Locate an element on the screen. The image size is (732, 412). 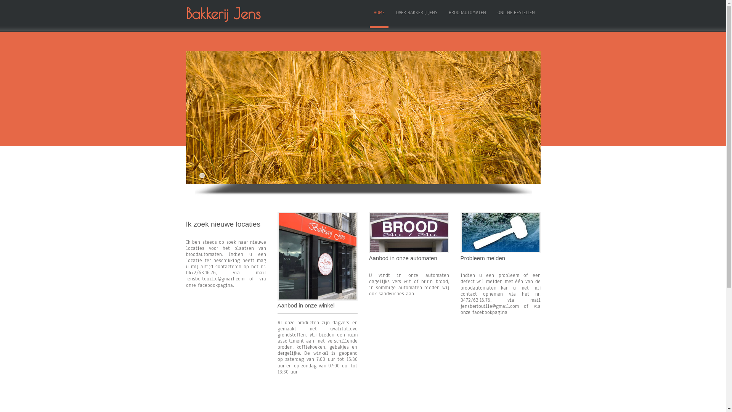
  is located at coordinates (538, 115).